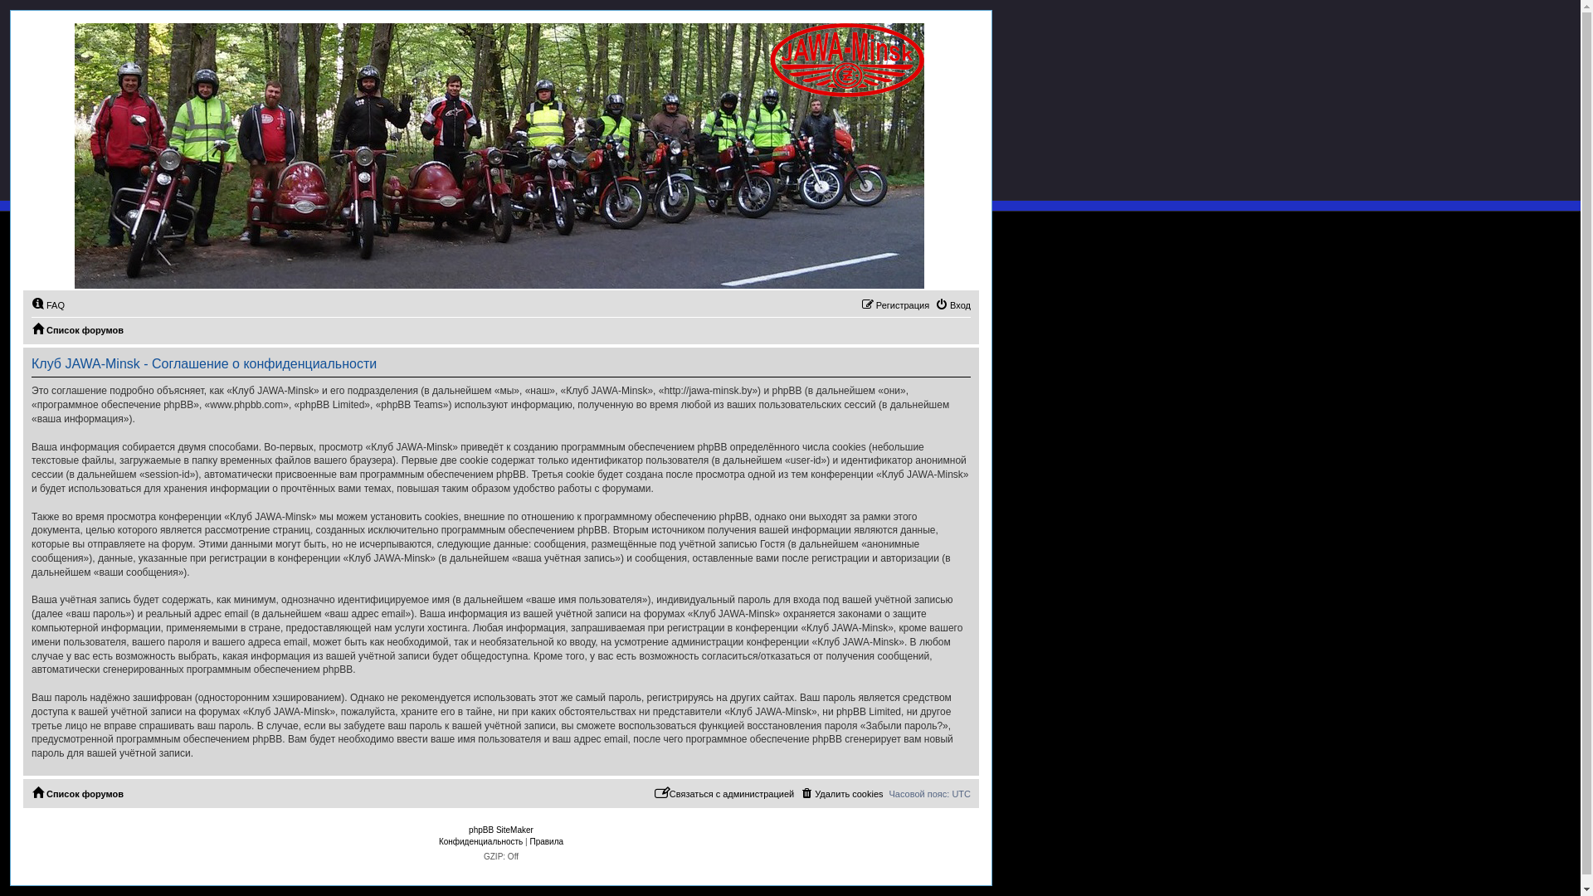  I want to click on phpBB SiteMaker, so click(501, 830).